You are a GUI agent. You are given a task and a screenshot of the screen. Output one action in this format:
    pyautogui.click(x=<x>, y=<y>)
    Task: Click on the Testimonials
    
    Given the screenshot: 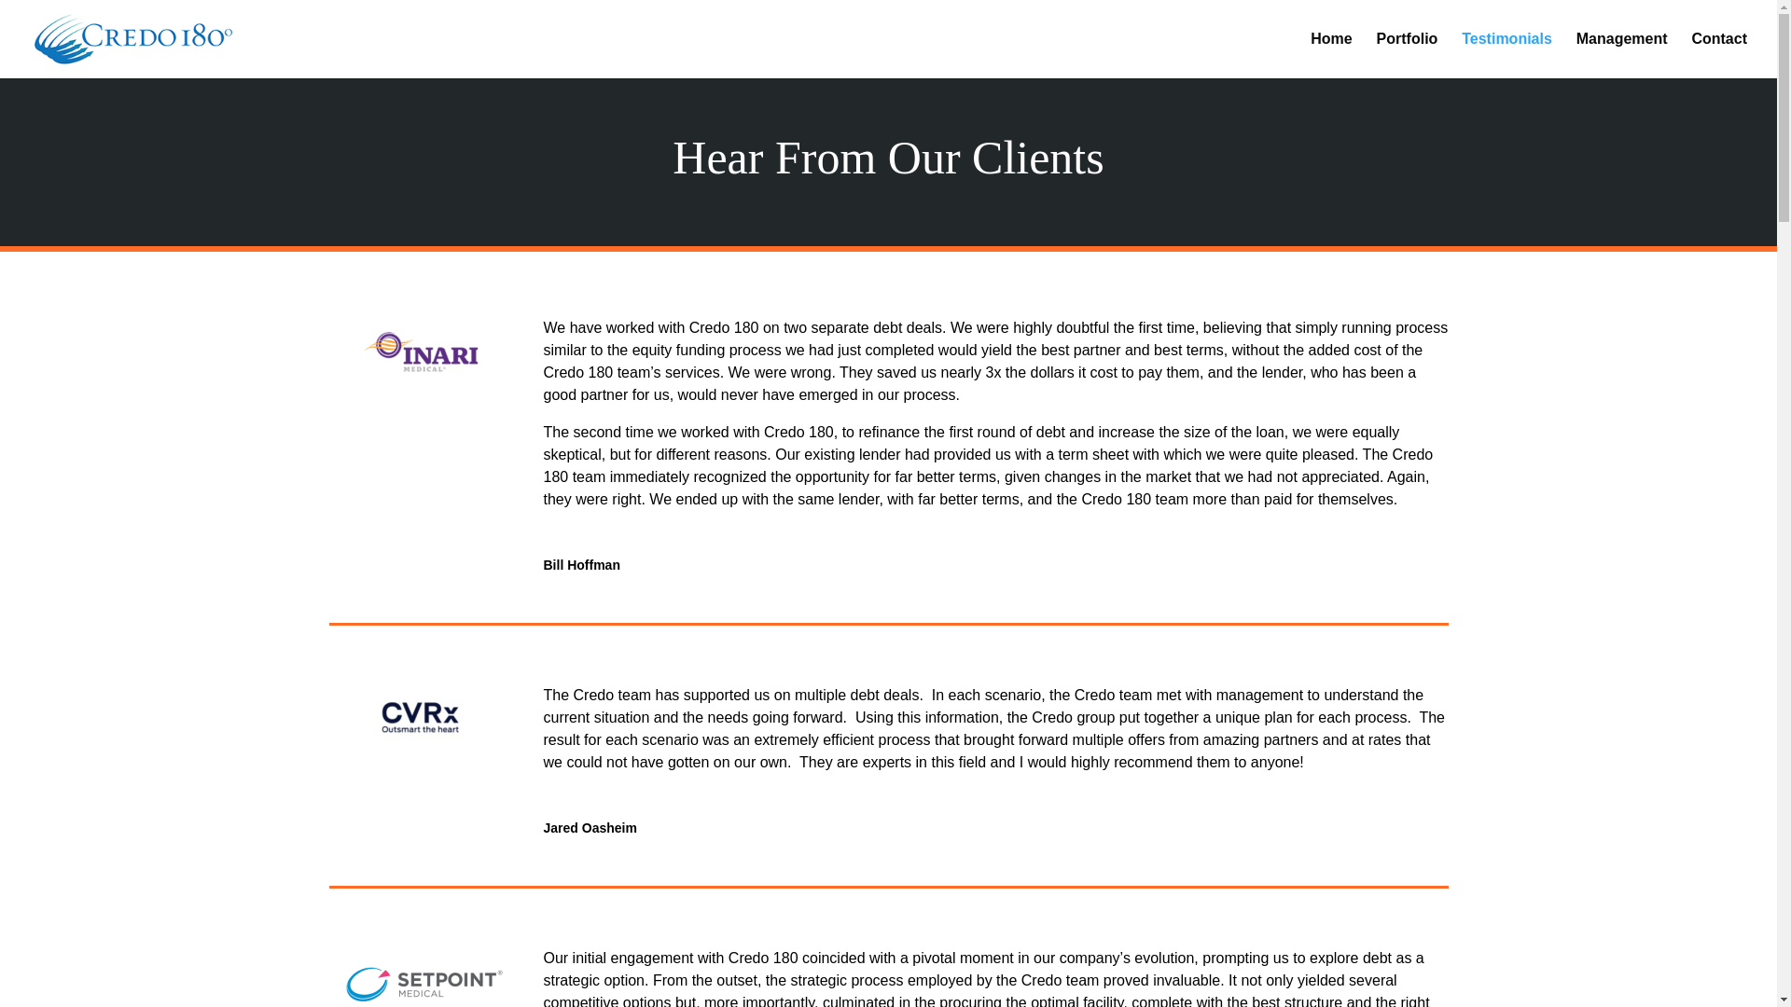 What is the action you would take?
    pyautogui.click(x=1506, y=55)
    